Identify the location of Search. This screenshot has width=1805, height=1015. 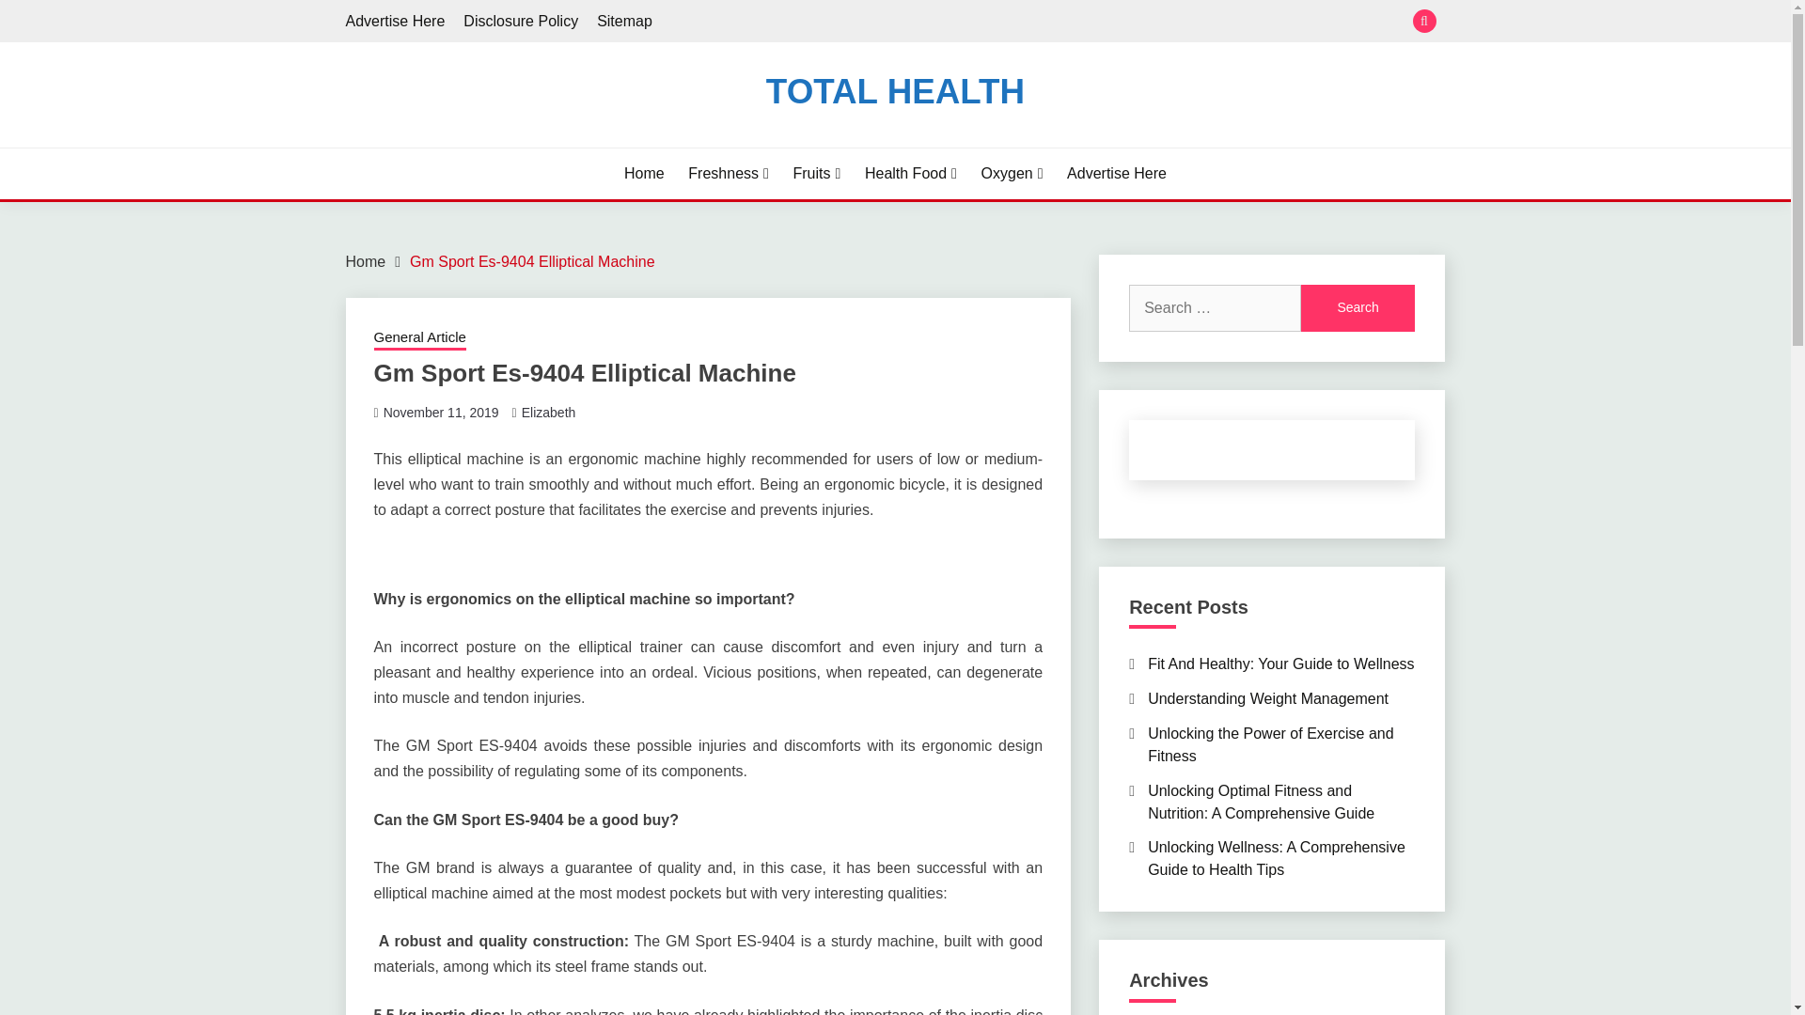
(1358, 308).